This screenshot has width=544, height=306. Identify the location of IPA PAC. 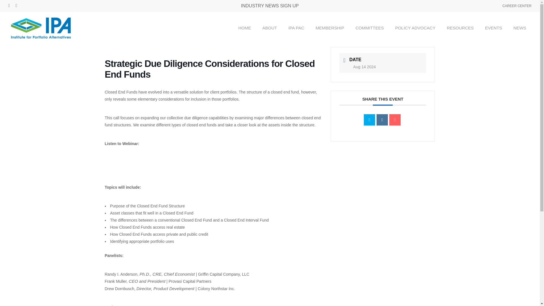
(296, 28).